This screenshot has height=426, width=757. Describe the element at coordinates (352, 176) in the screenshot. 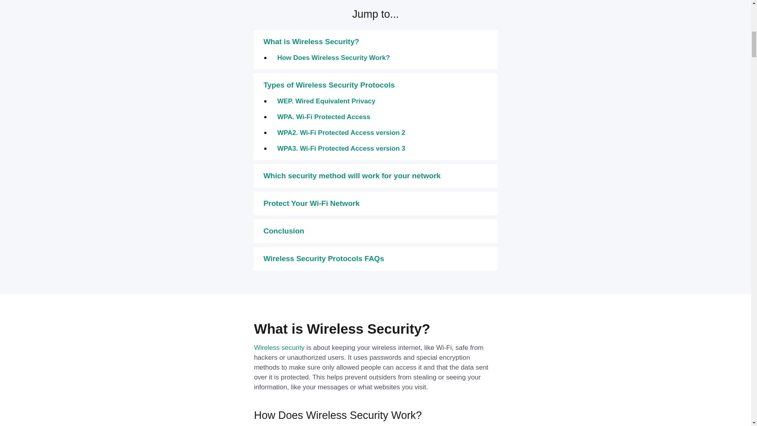

I see `Which security method will work for your network` at that location.